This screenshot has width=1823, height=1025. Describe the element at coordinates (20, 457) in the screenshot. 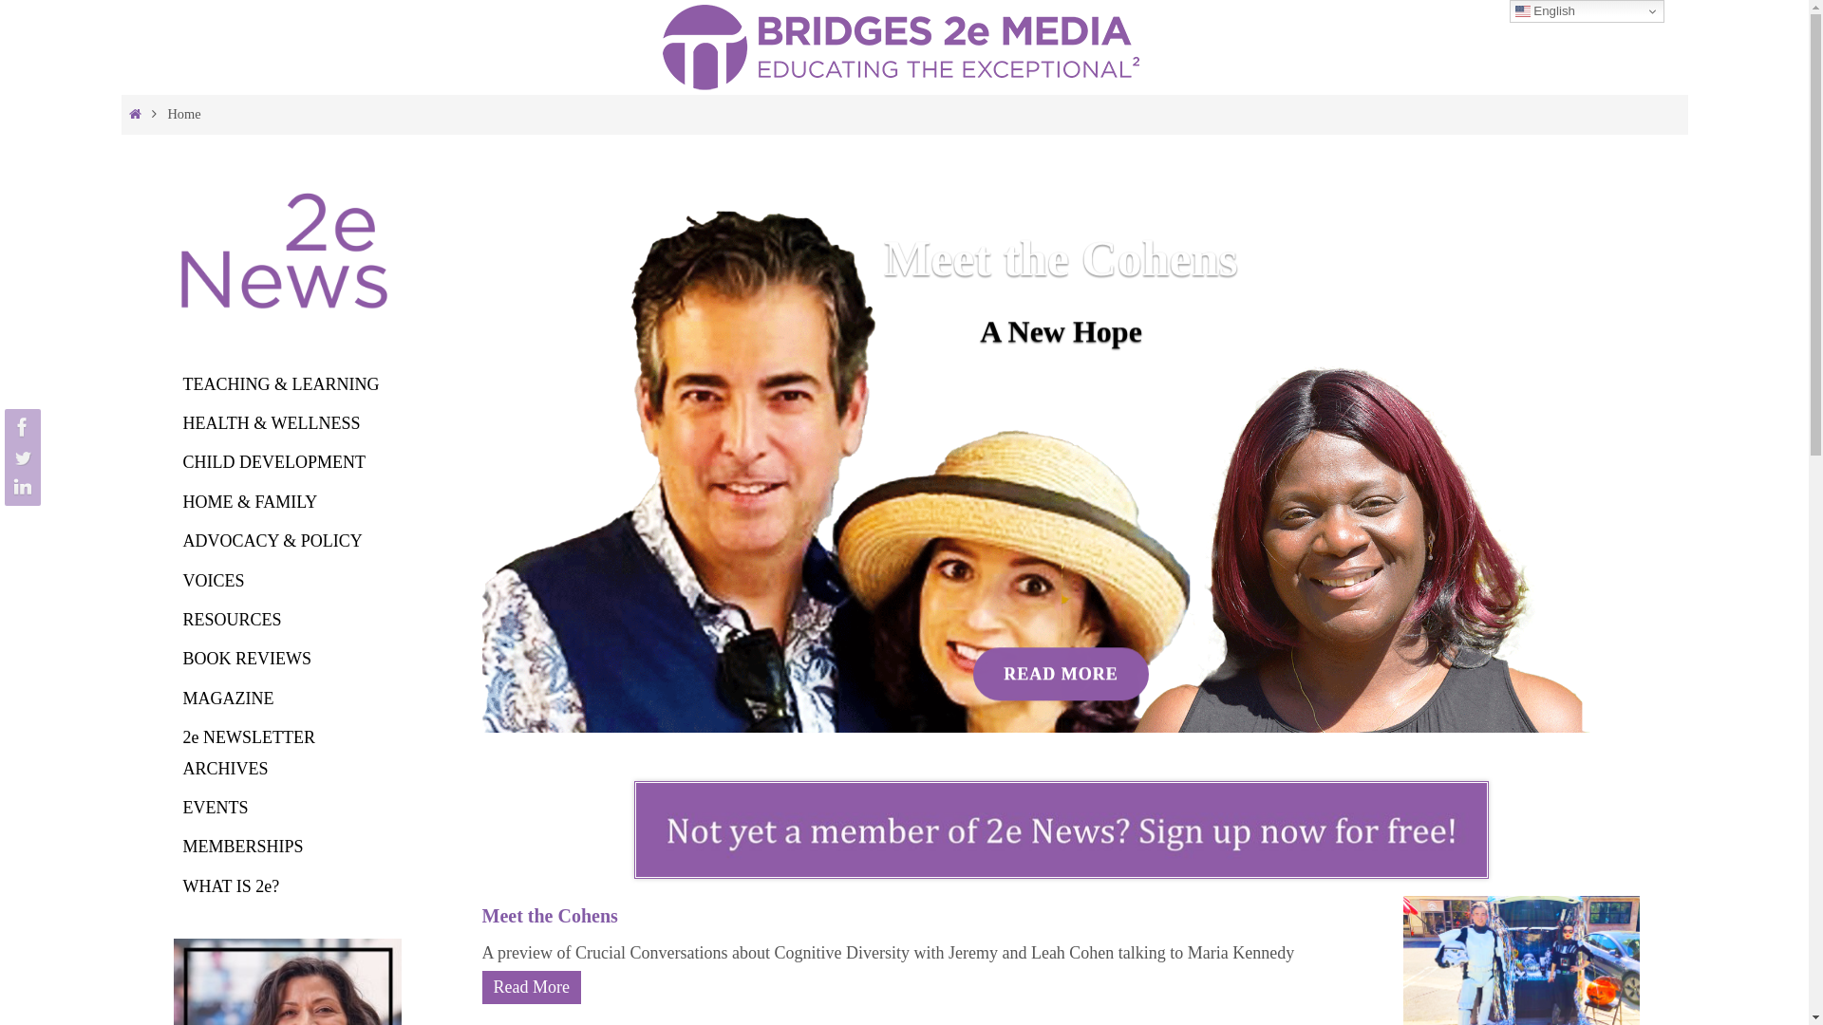

I see `Twitter` at that location.